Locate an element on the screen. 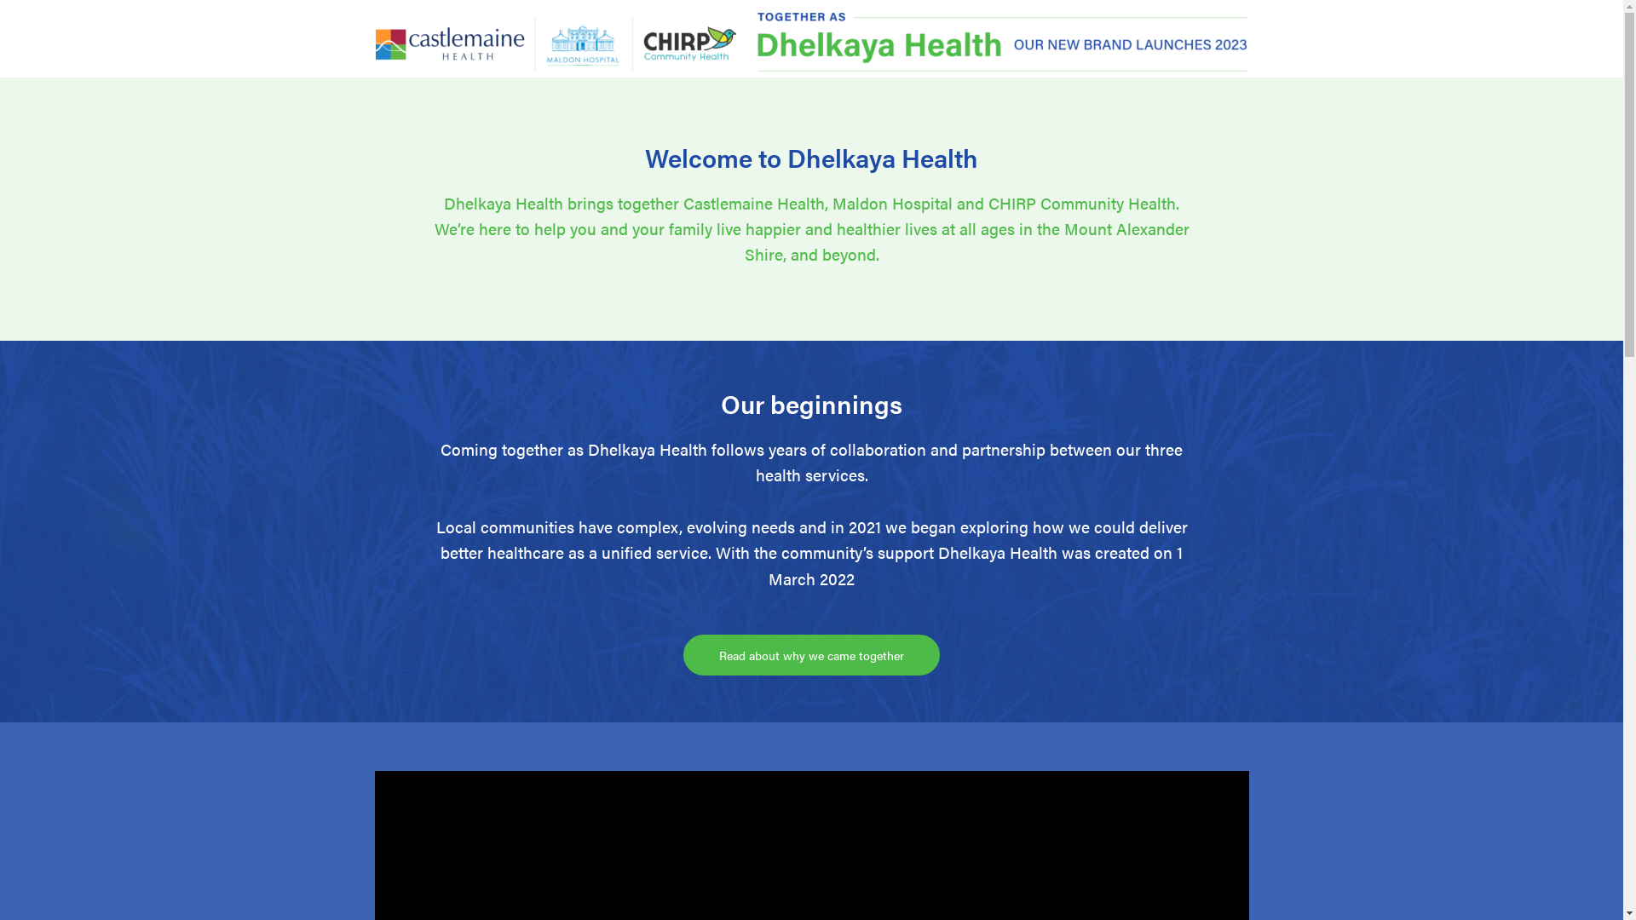 The width and height of the screenshot is (1636, 920). Read about why we came together is located at coordinates (811, 655).